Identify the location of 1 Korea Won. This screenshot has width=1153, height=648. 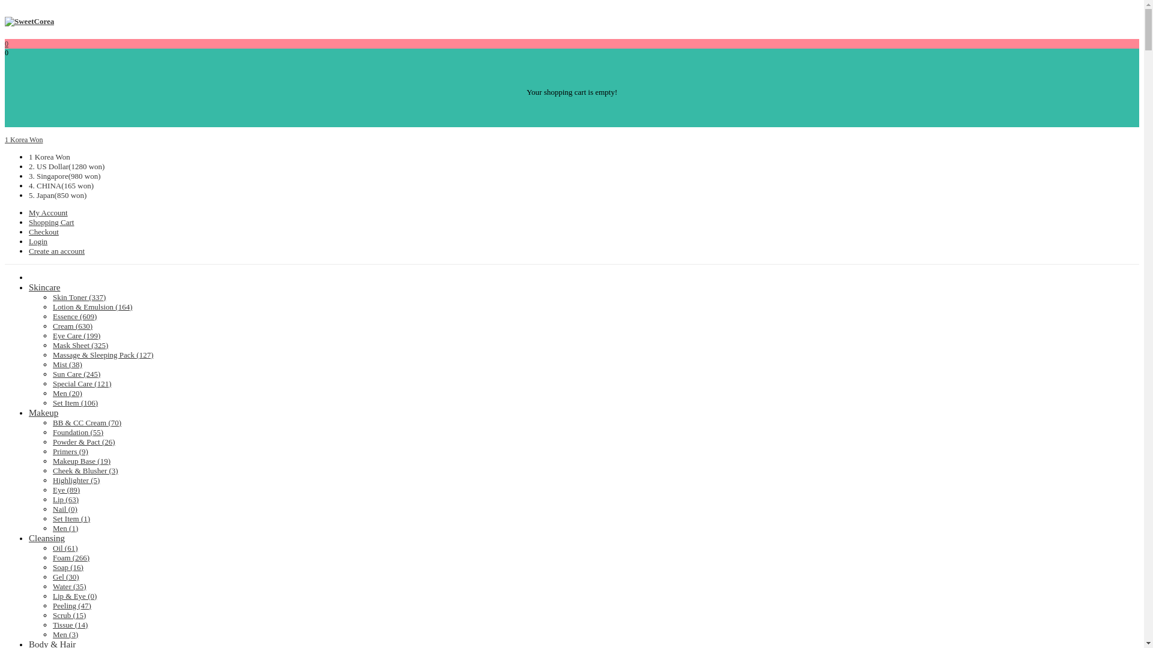
(49, 156).